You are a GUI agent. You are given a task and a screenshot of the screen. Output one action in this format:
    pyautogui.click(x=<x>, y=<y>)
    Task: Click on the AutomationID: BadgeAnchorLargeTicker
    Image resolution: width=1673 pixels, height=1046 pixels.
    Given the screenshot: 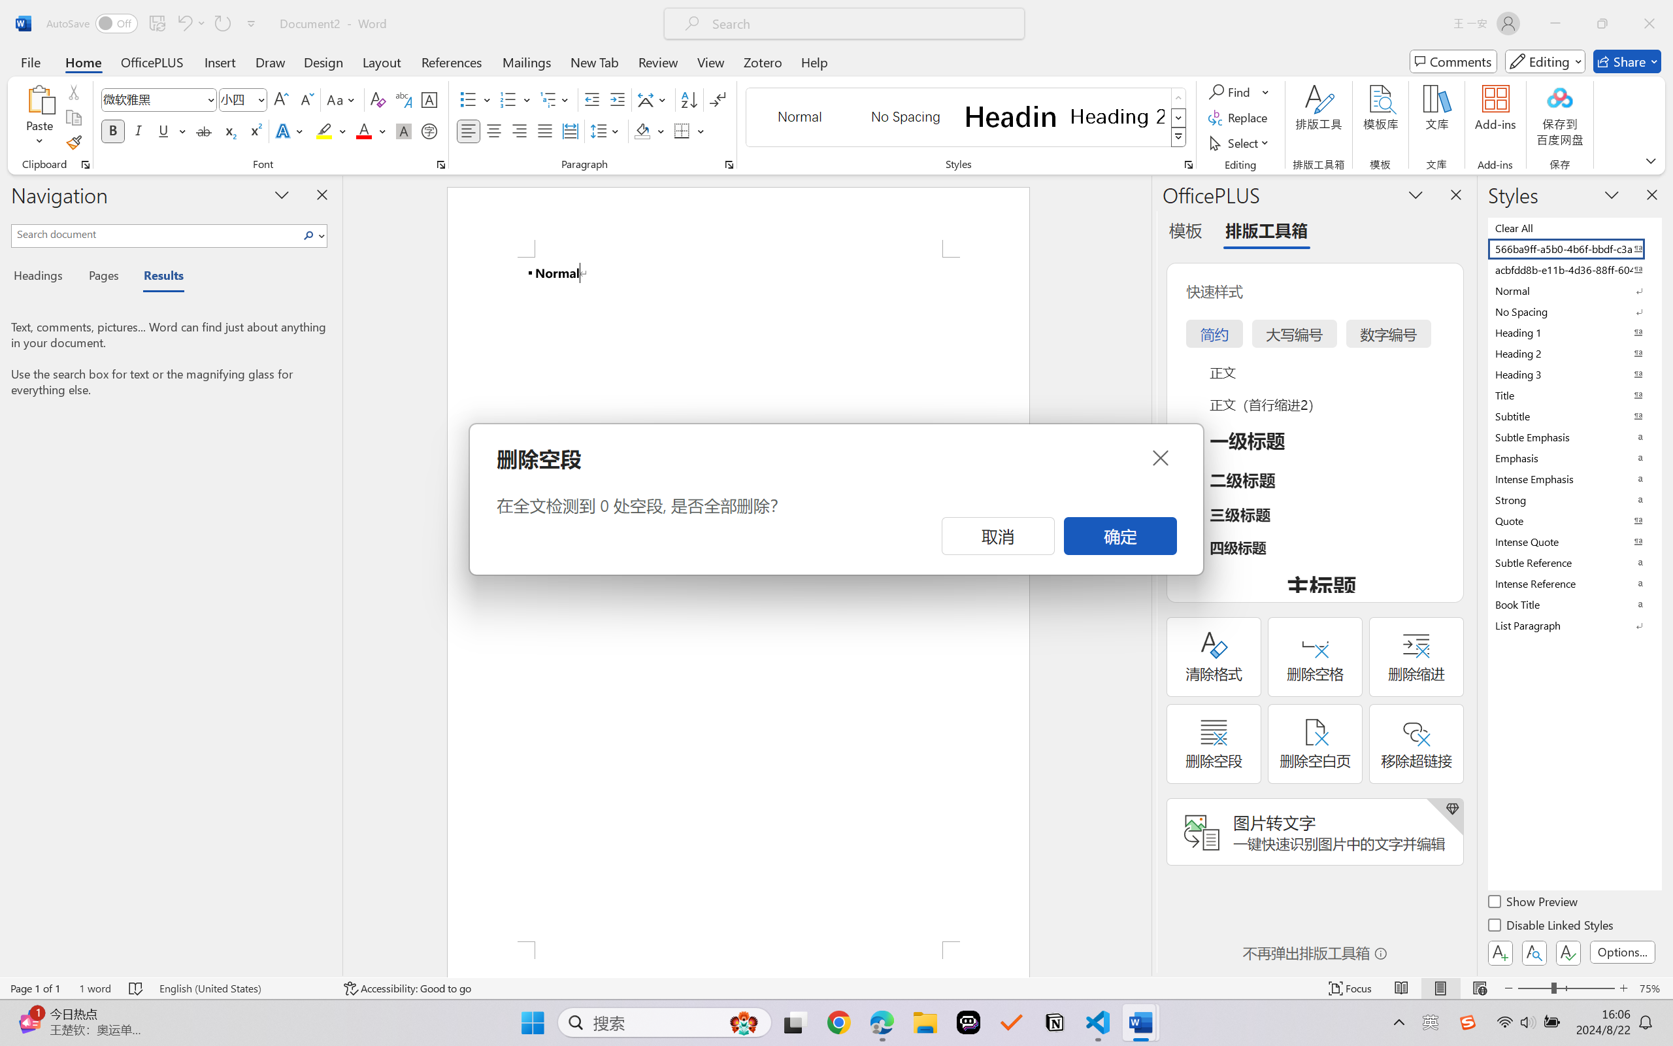 What is the action you would take?
    pyautogui.click(x=30, y=1009)
    